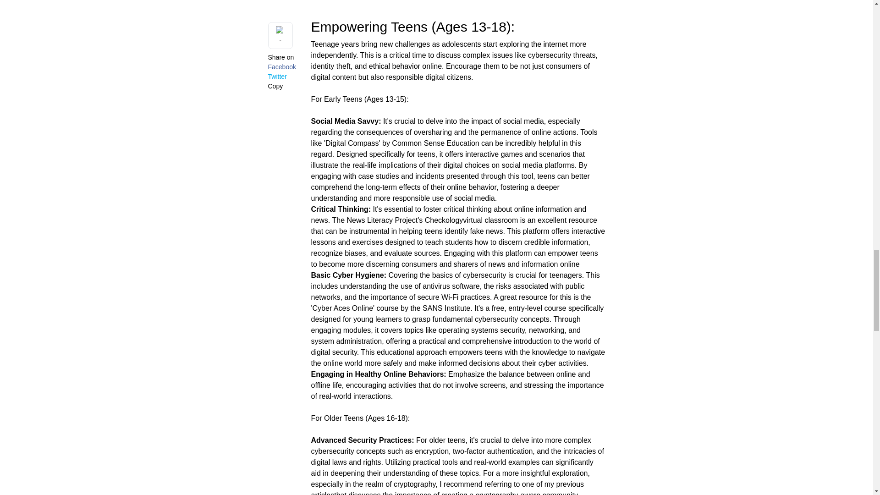 The image size is (880, 495). I want to click on Cyber Aces Online, so click(343, 308).